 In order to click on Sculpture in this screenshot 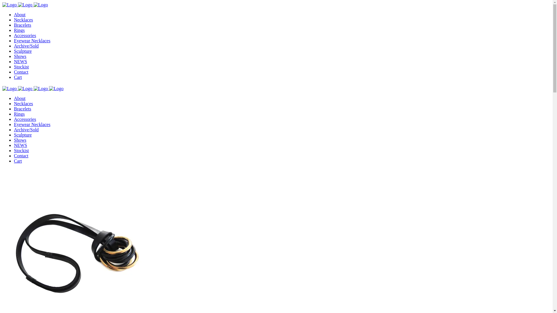, I will do `click(23, 135)`.